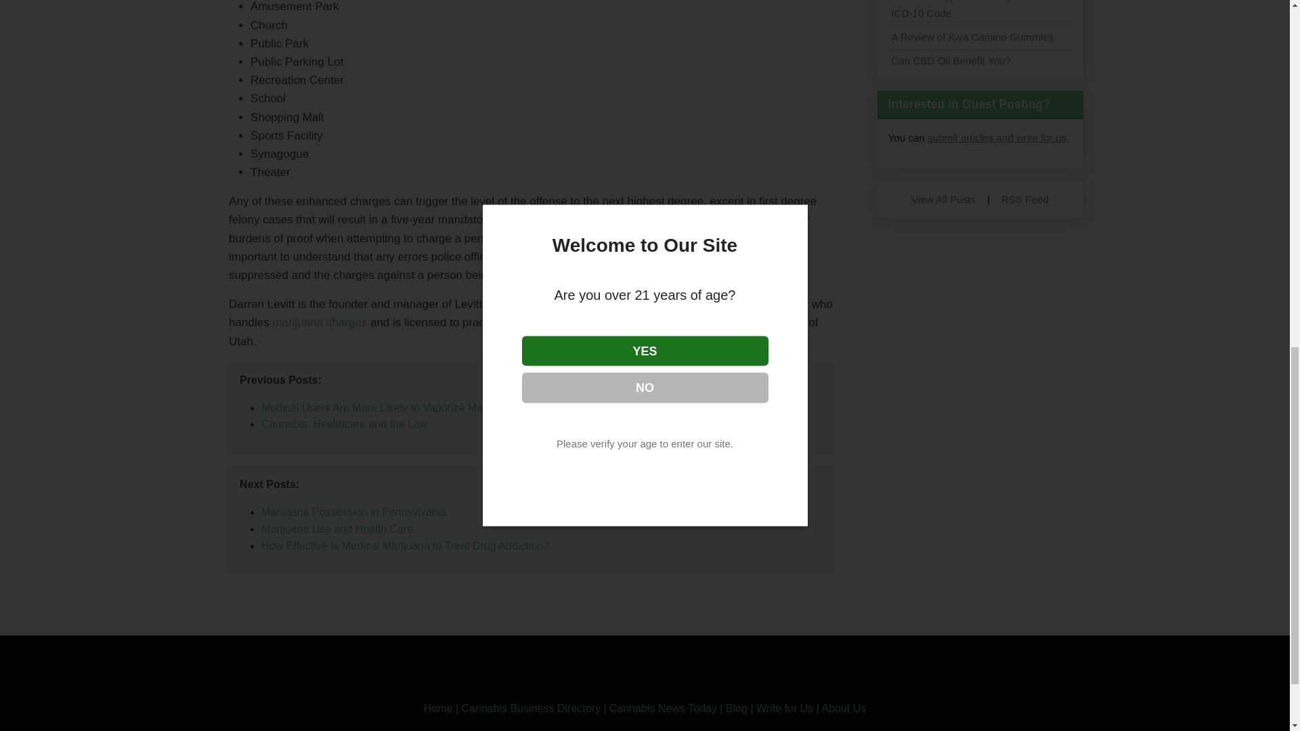 This screenshot has width=1300, height=731. What do you see at coordinates (997, 137) in the screenshot?
I see `submit articles and write for us` at bounding box center [997, 137].